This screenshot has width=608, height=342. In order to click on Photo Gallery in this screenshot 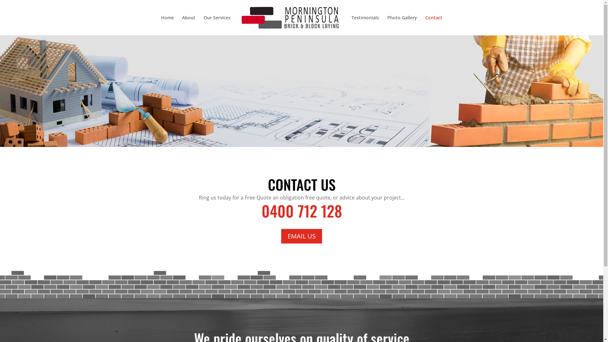, I will do `click(402, 25)`.